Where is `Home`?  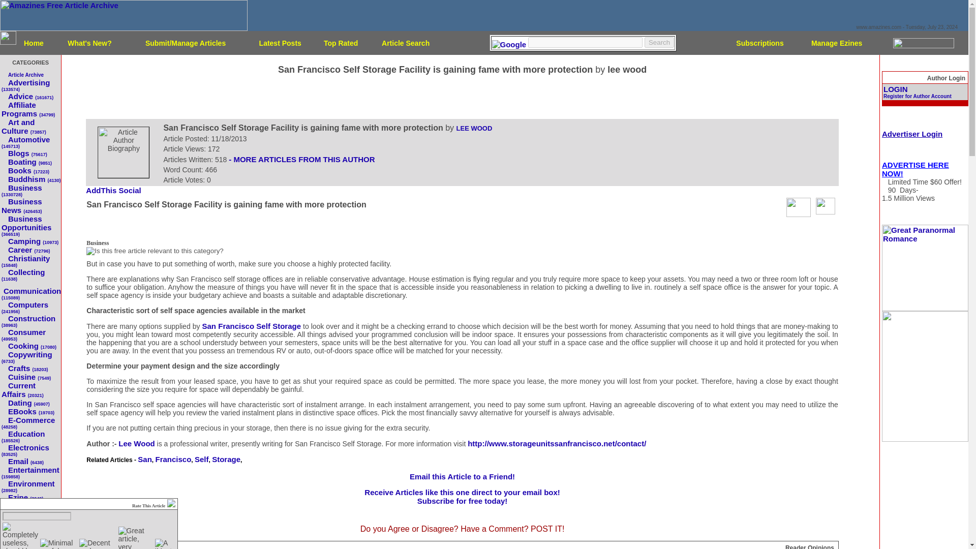
Home is located at coordinates (34, 42).